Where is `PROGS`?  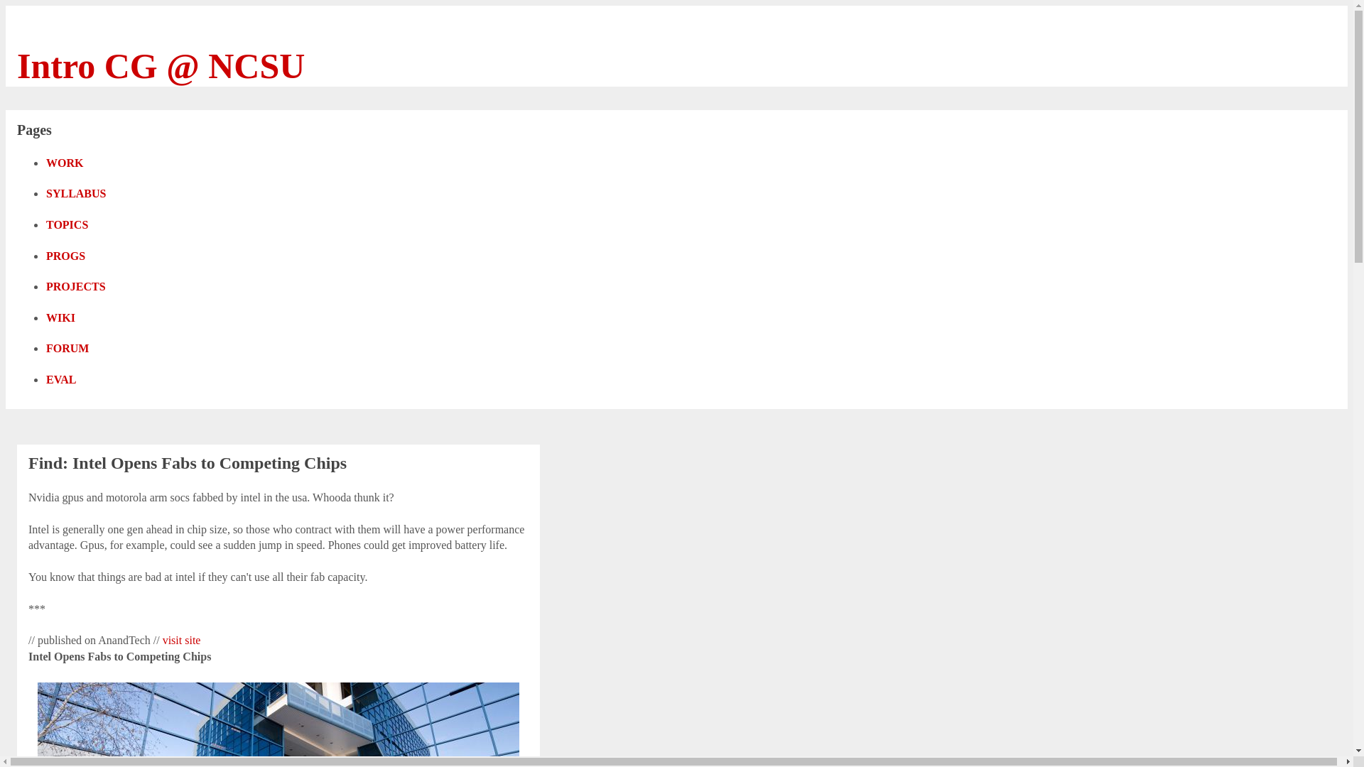 PROGS is located at coordinates (74, 259).